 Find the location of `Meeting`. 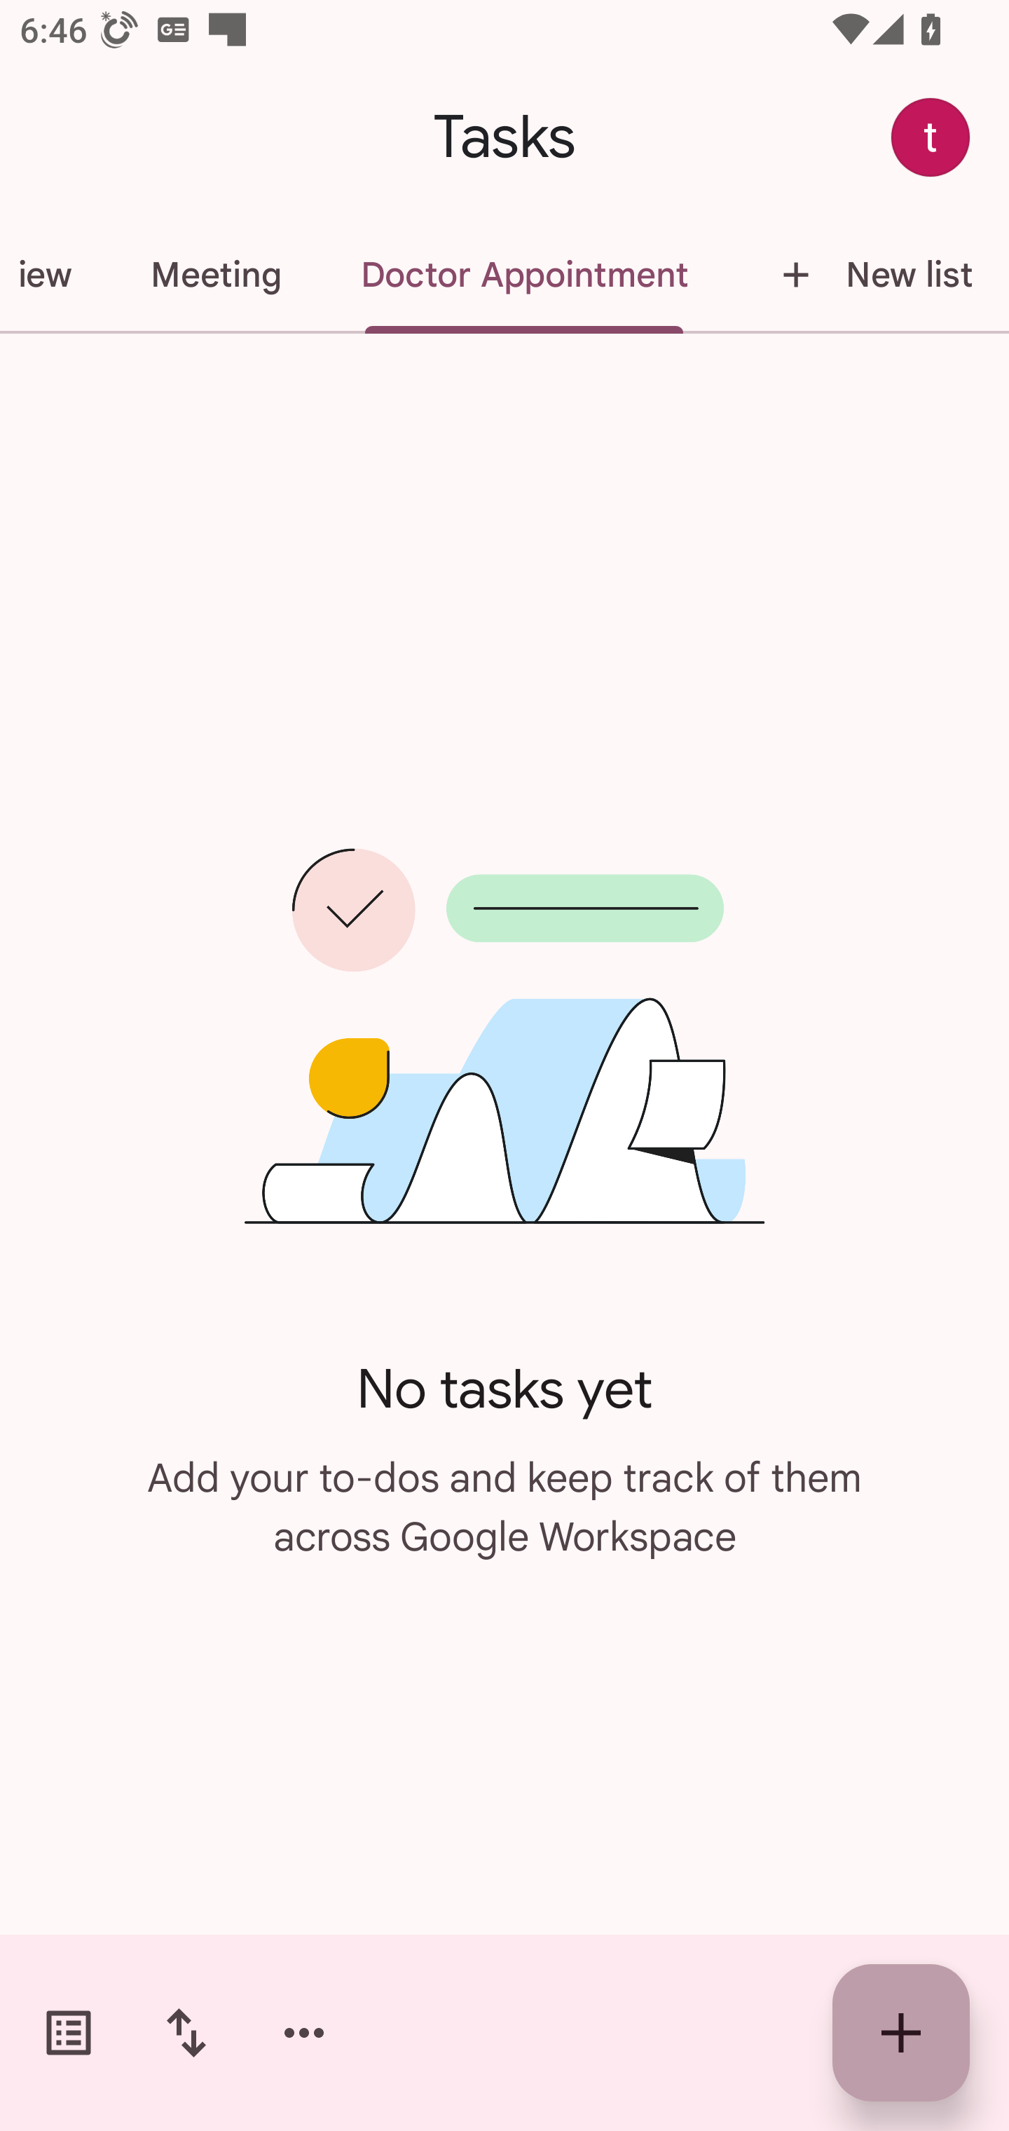

Meeting is located at coordinates (216, 275).